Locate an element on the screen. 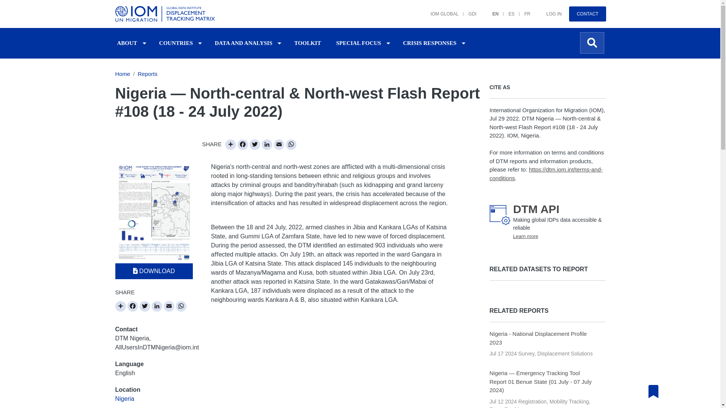  Home is located at coordinates (166, 14).